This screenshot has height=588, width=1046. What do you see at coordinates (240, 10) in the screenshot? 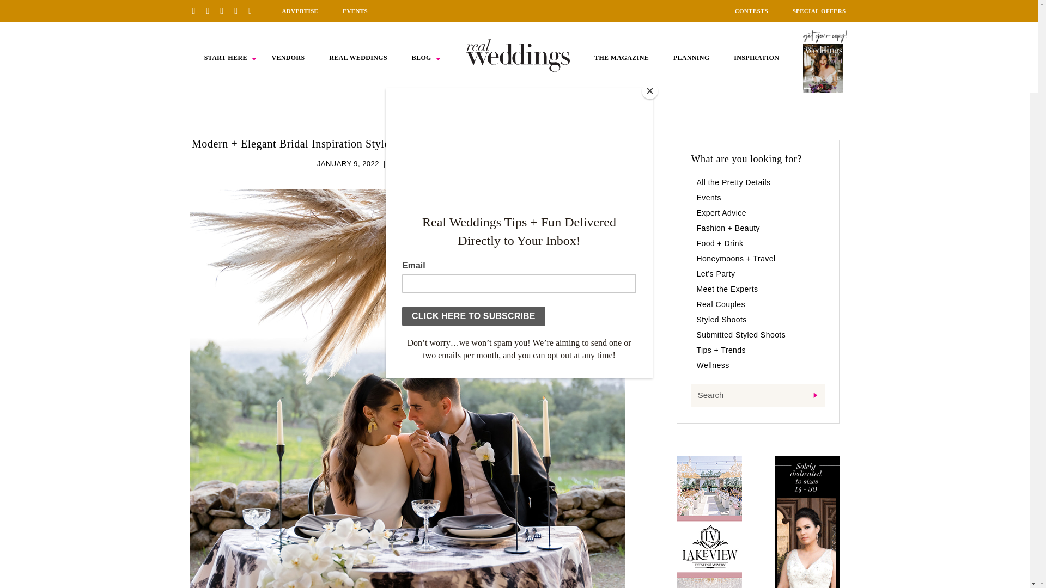
I see `Twitter` at bounding box center [240, 10].